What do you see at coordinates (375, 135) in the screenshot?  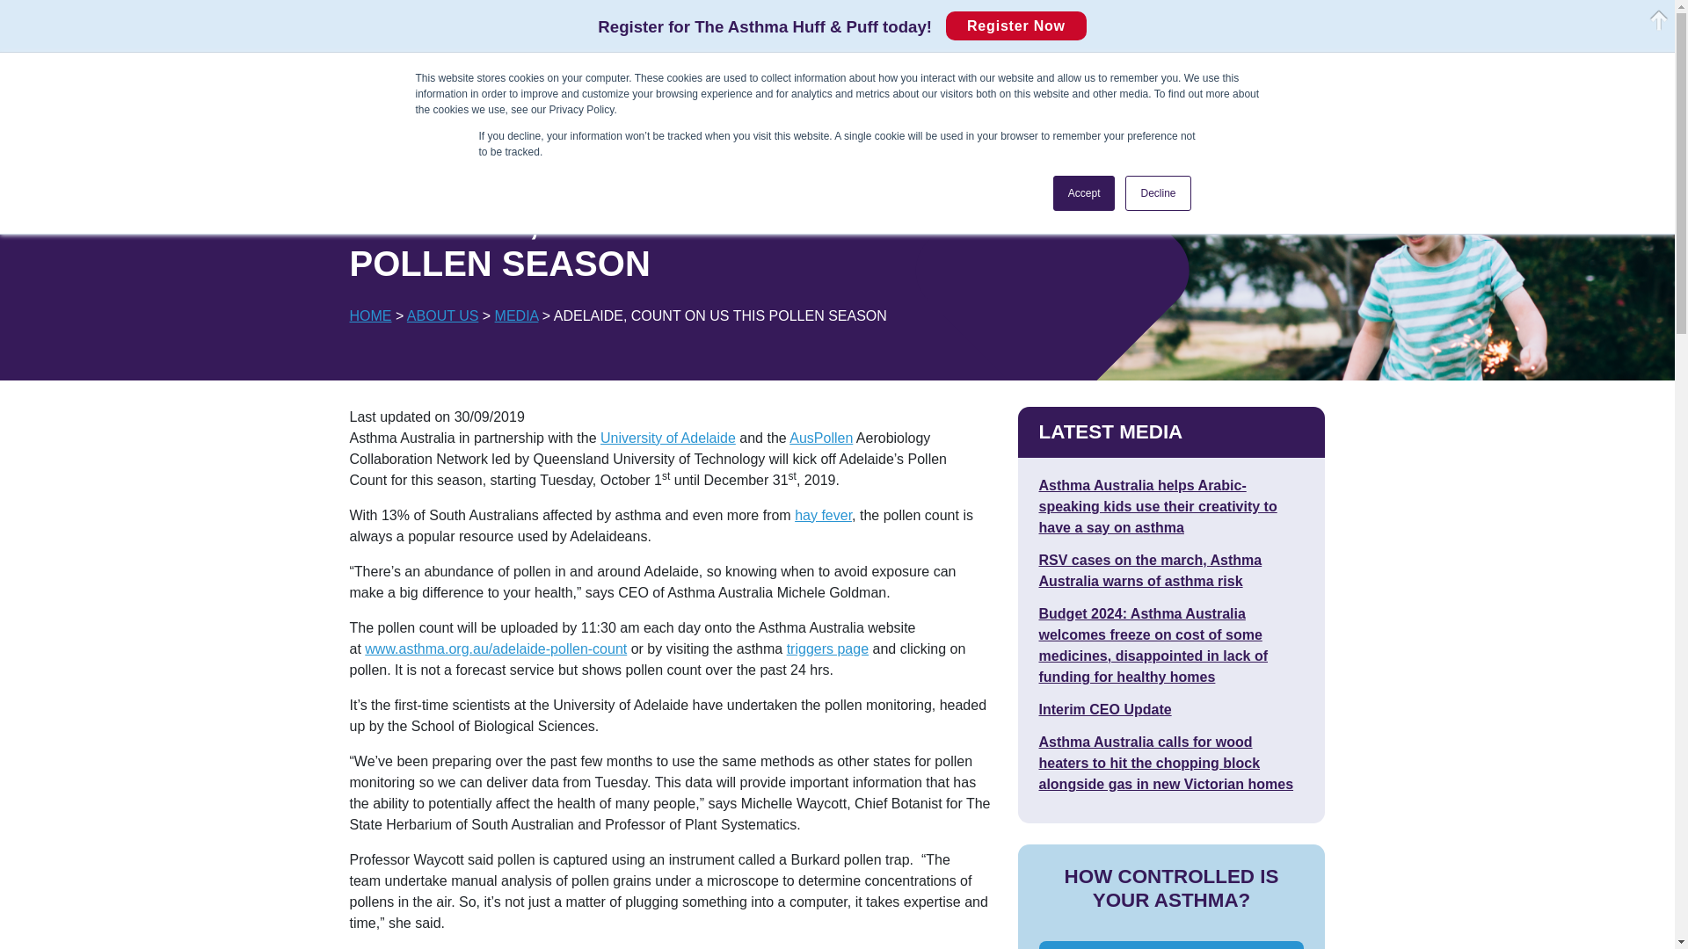 I see `ASTHMA INFO` at bounding box center [375, 135].